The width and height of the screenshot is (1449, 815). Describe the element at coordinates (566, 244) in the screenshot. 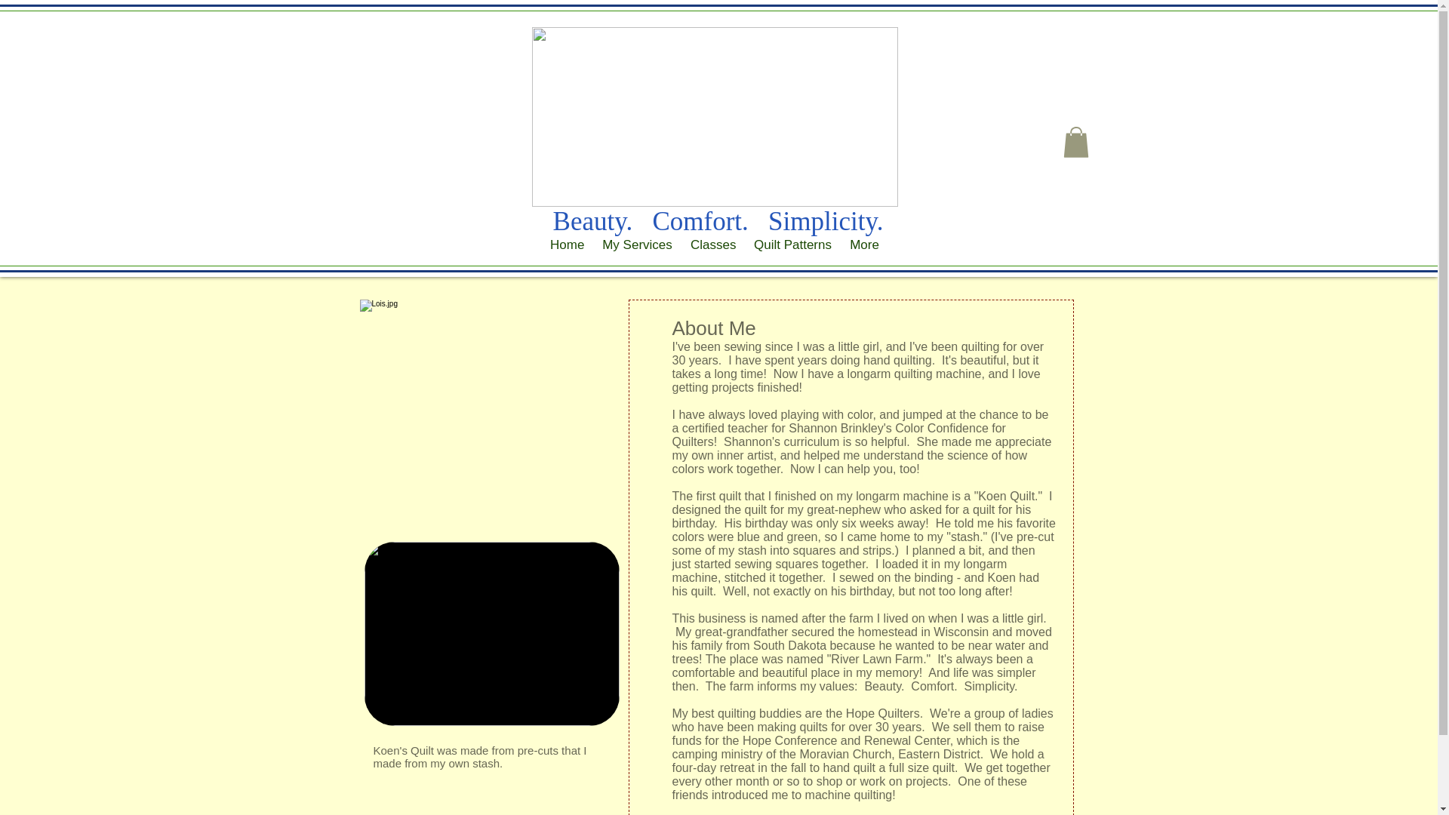

I see `Home` at that location.